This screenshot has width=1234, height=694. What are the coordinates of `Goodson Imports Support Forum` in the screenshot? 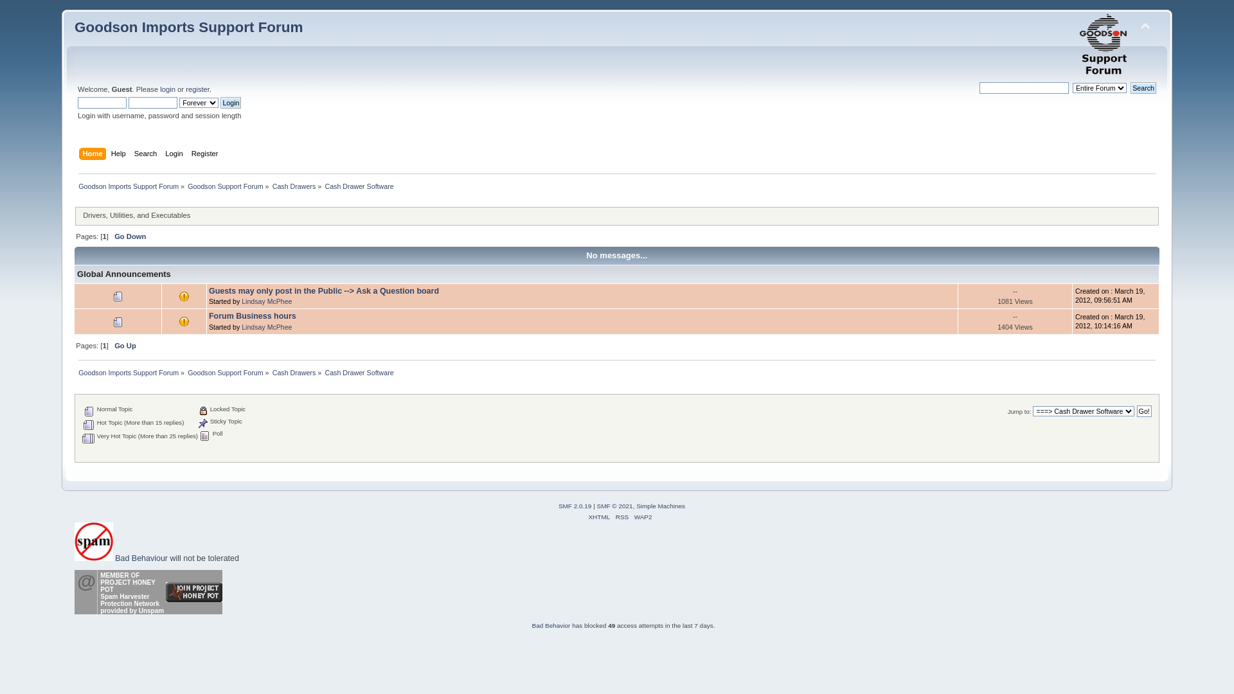 It's located at (129, 373).